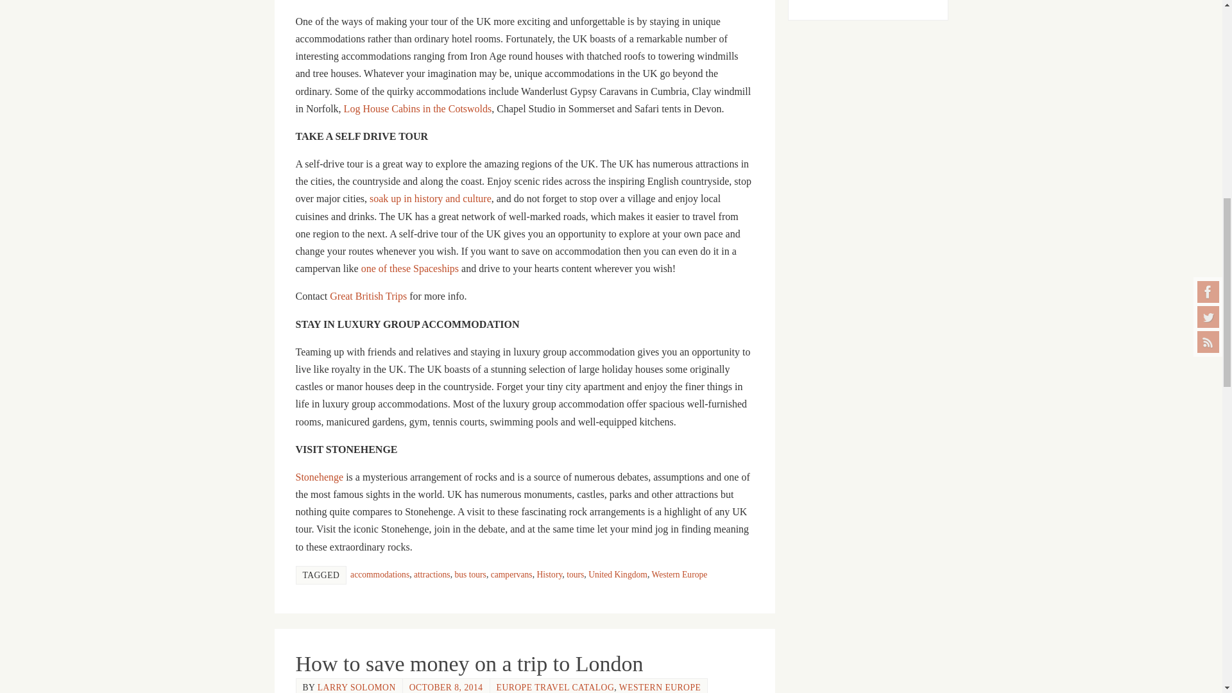 The image size is (1232, 693). I want to click on attractions, so click(432, 574).